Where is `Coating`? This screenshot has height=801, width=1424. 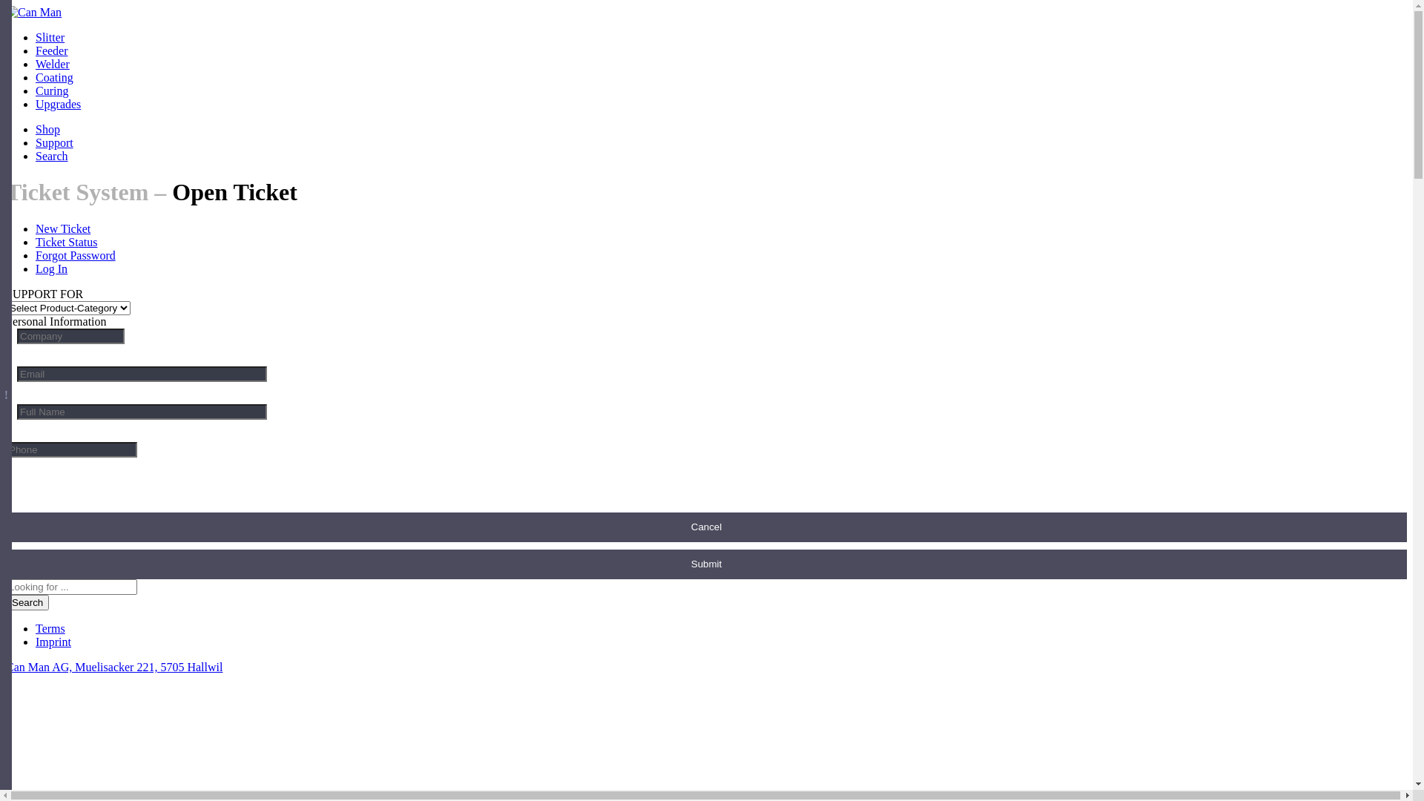 Coating is located at coordinates (55, 77).